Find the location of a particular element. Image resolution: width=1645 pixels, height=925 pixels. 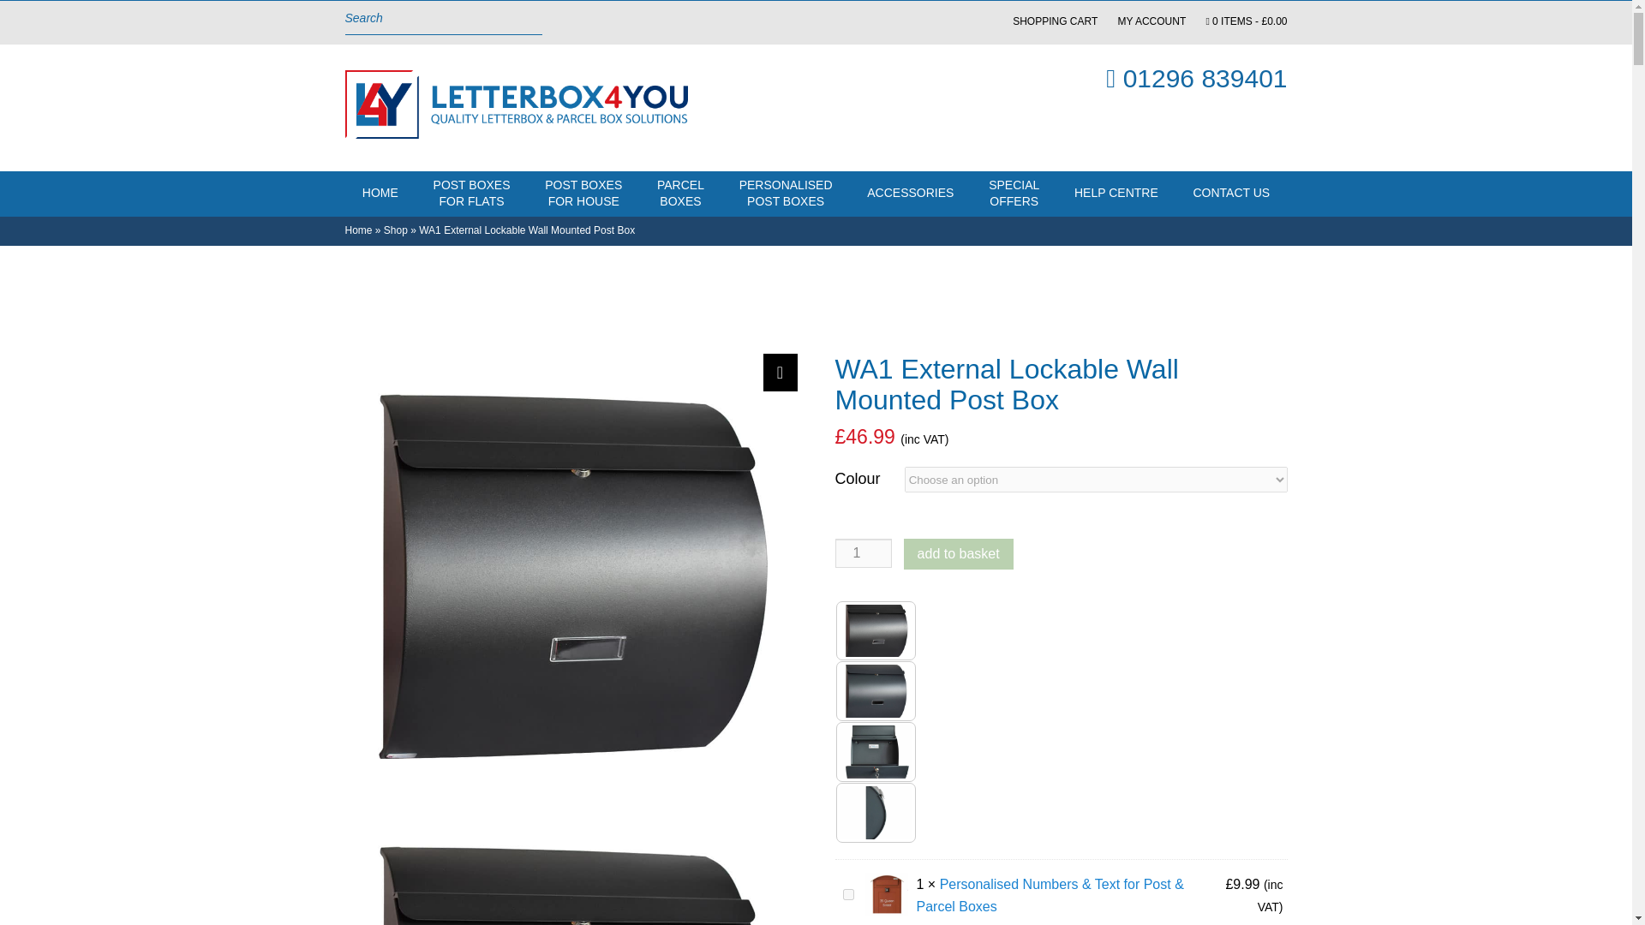

SHOPPING CART is located at coordinates (1055, 21).